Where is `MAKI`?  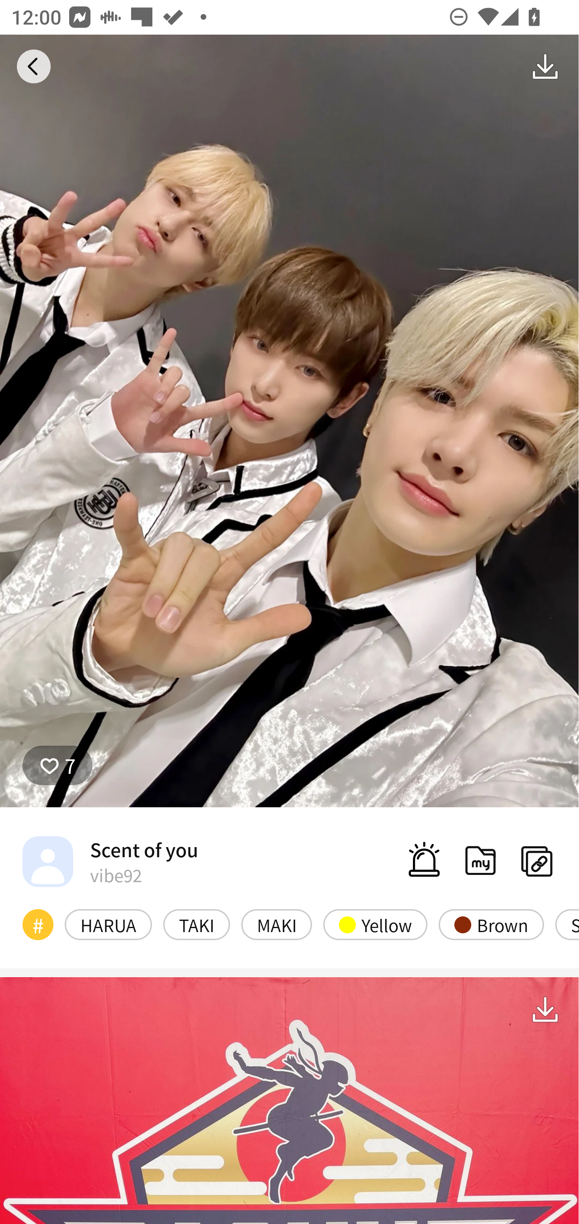 MAKI is located at coordinates (277, 924).